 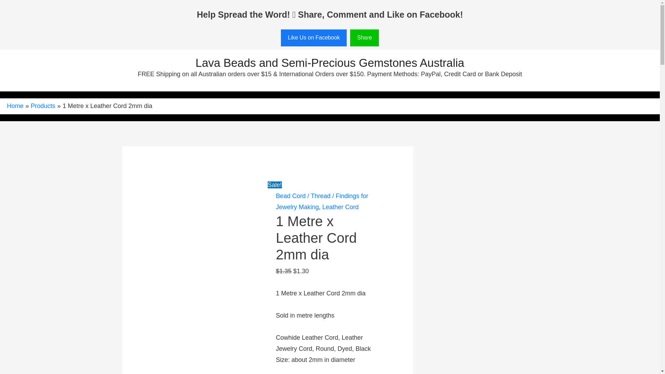 I want to click on Share, so click(x=364, y=38).